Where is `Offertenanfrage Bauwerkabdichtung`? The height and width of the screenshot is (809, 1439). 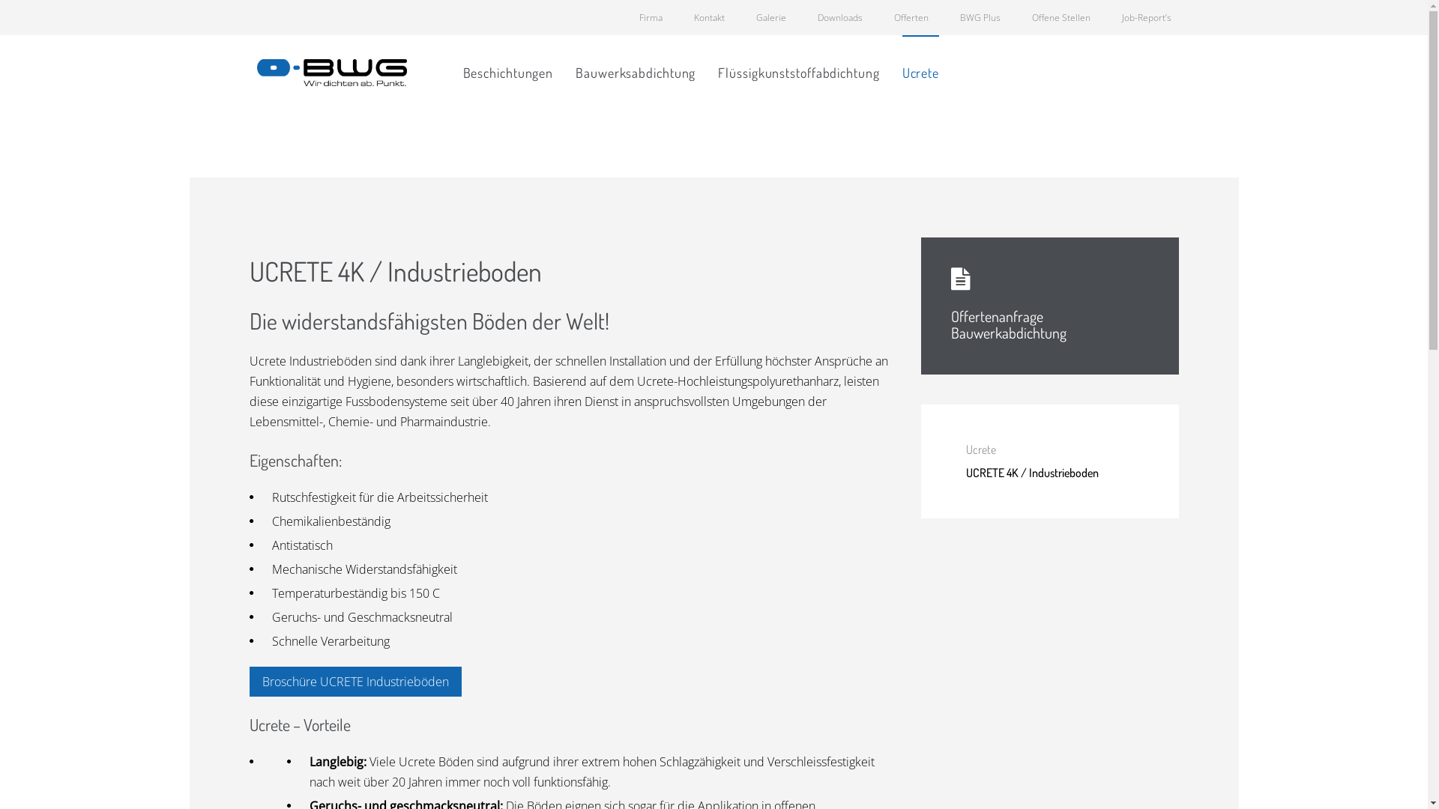 Offertenanfrage Bauwerkabdichtung is located at coordinates (1008, 324).